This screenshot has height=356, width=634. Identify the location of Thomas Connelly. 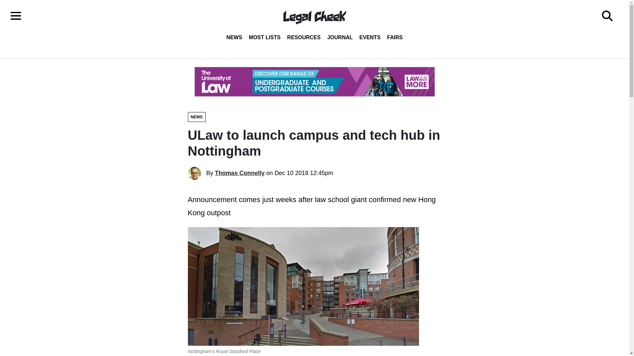
(240, 173).